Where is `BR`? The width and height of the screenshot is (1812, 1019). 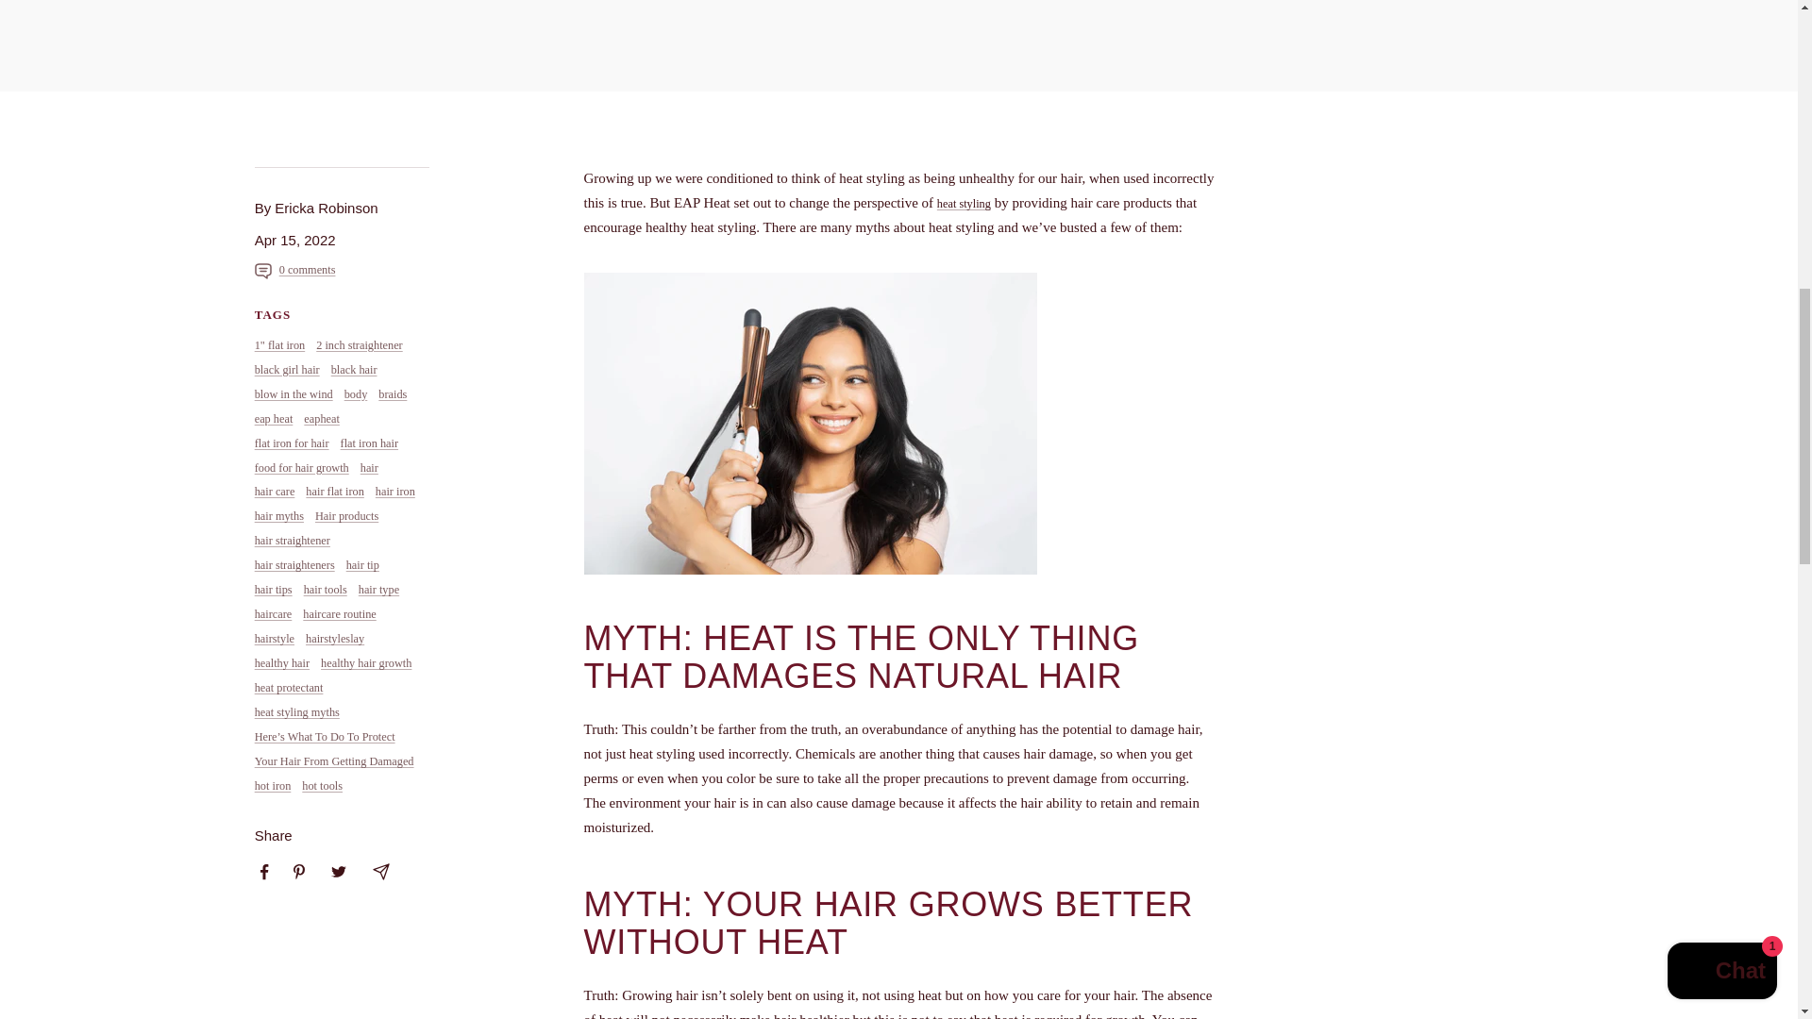 BR is located at coordinates (1301, 24).